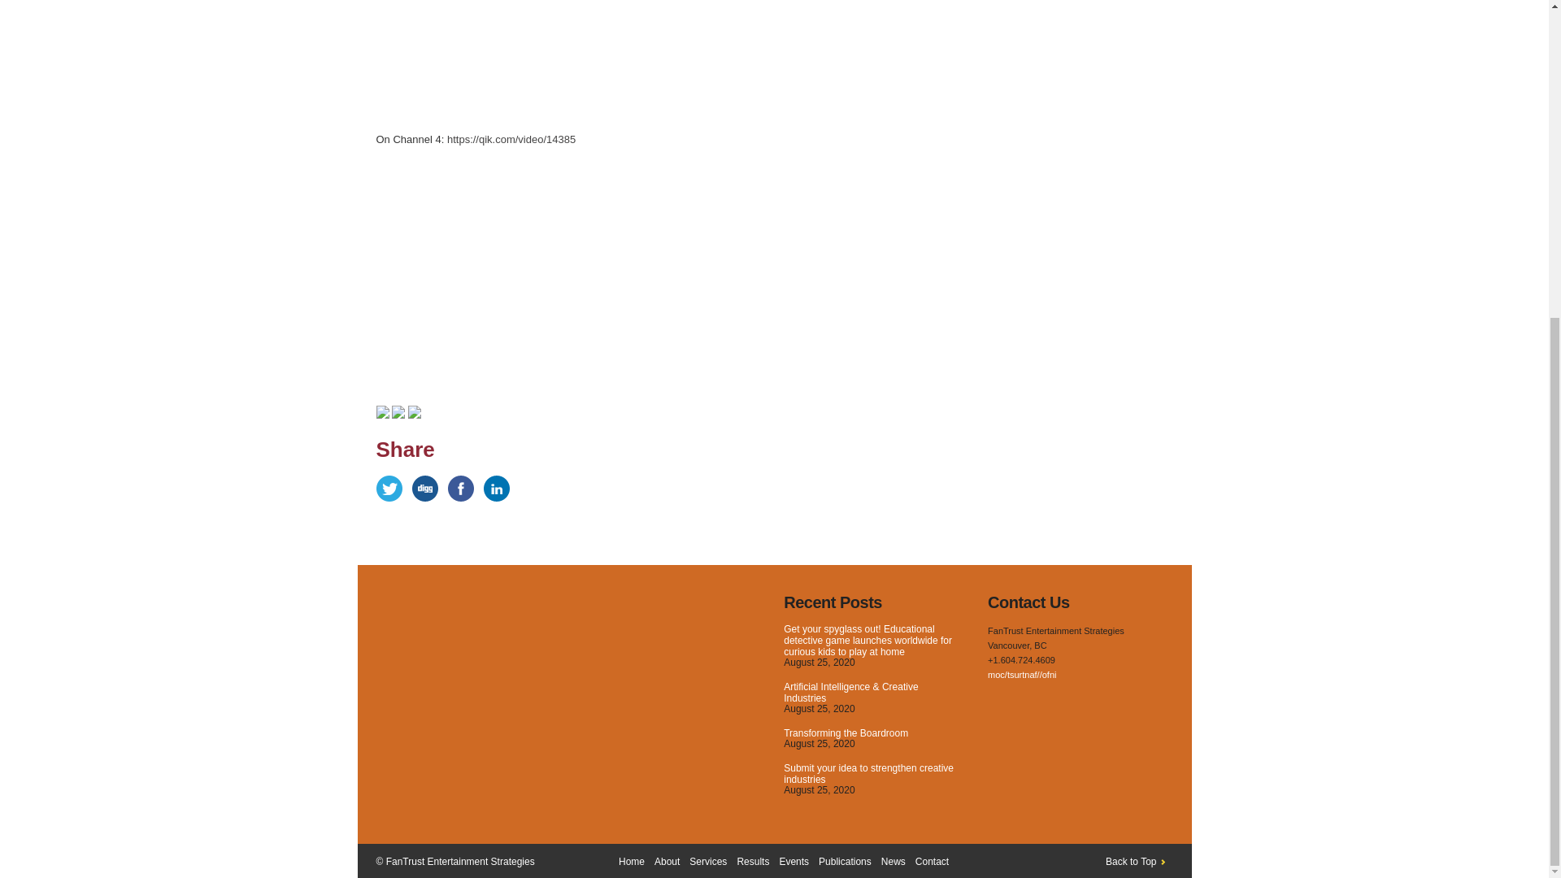 The width and height of the screenshot is (1561, 878). I want to click on Contact, so click(932, 862).